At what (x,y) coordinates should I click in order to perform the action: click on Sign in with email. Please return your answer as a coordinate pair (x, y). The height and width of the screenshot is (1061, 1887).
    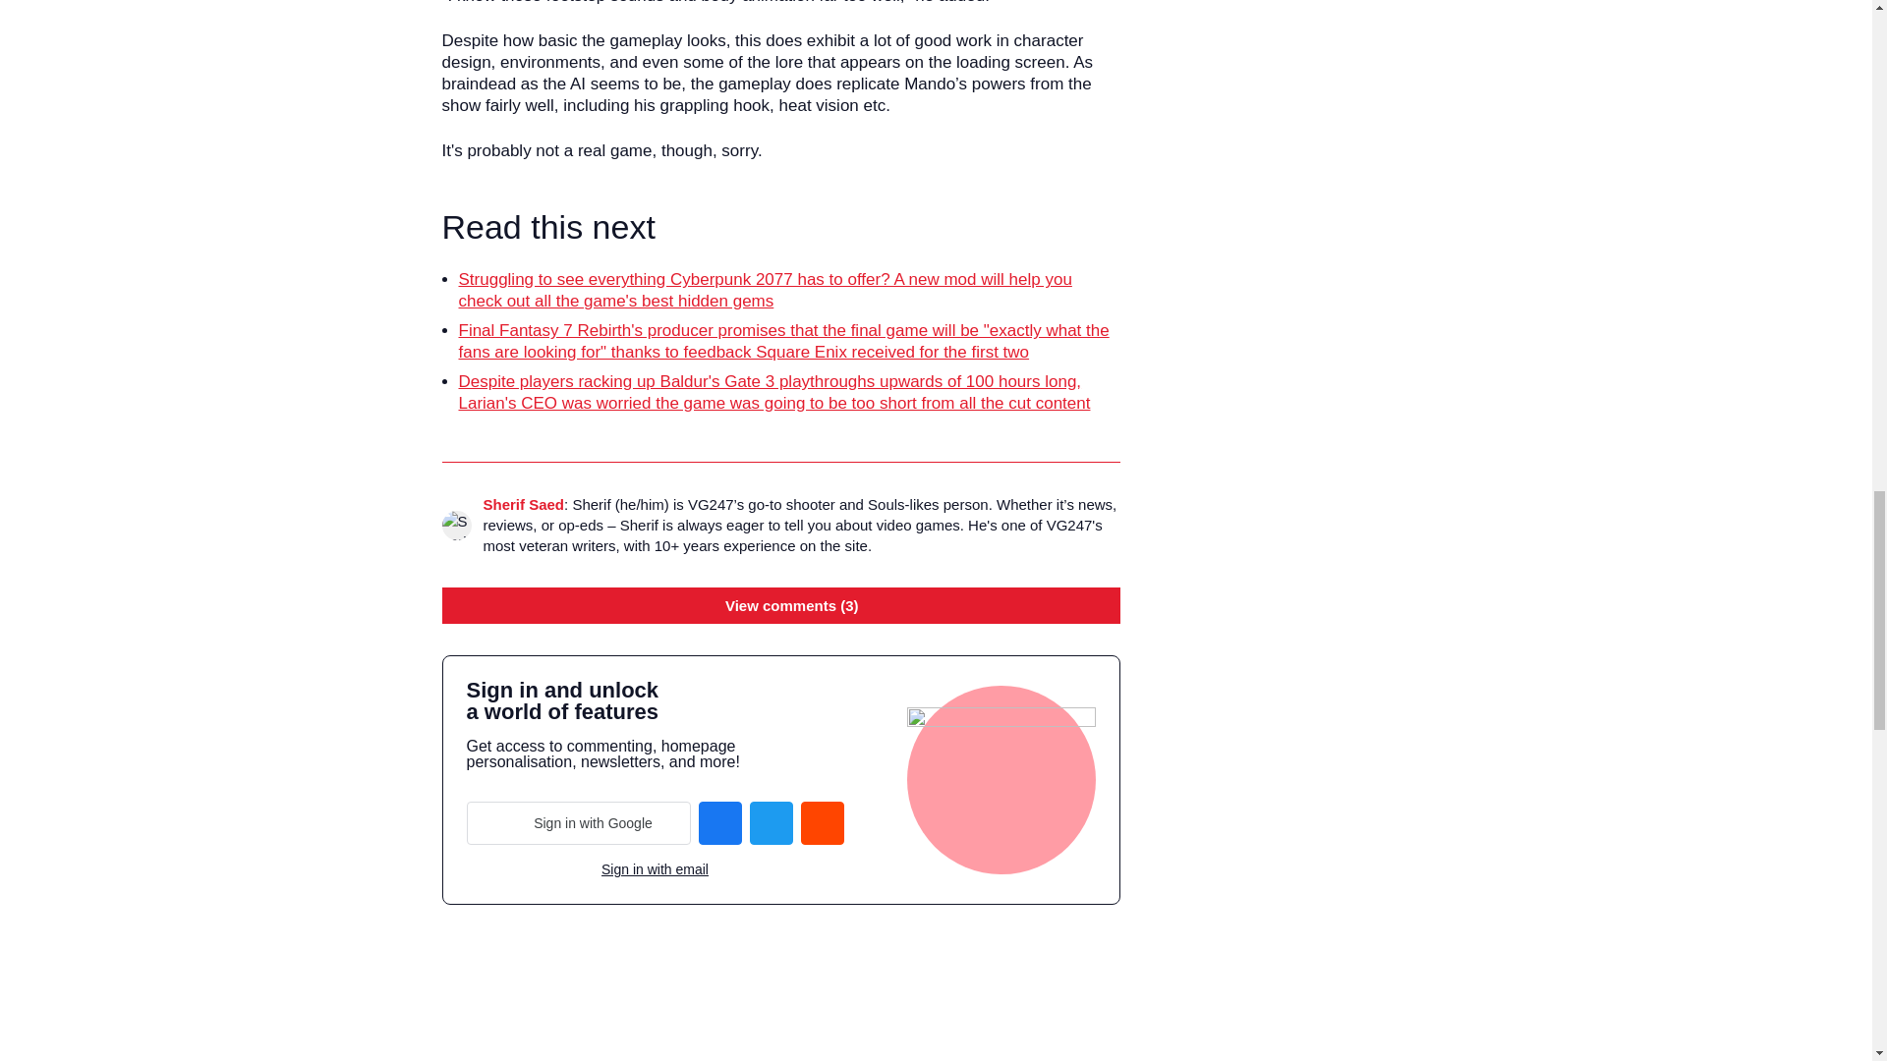
    Looking at the image, I should click on (655, 870).